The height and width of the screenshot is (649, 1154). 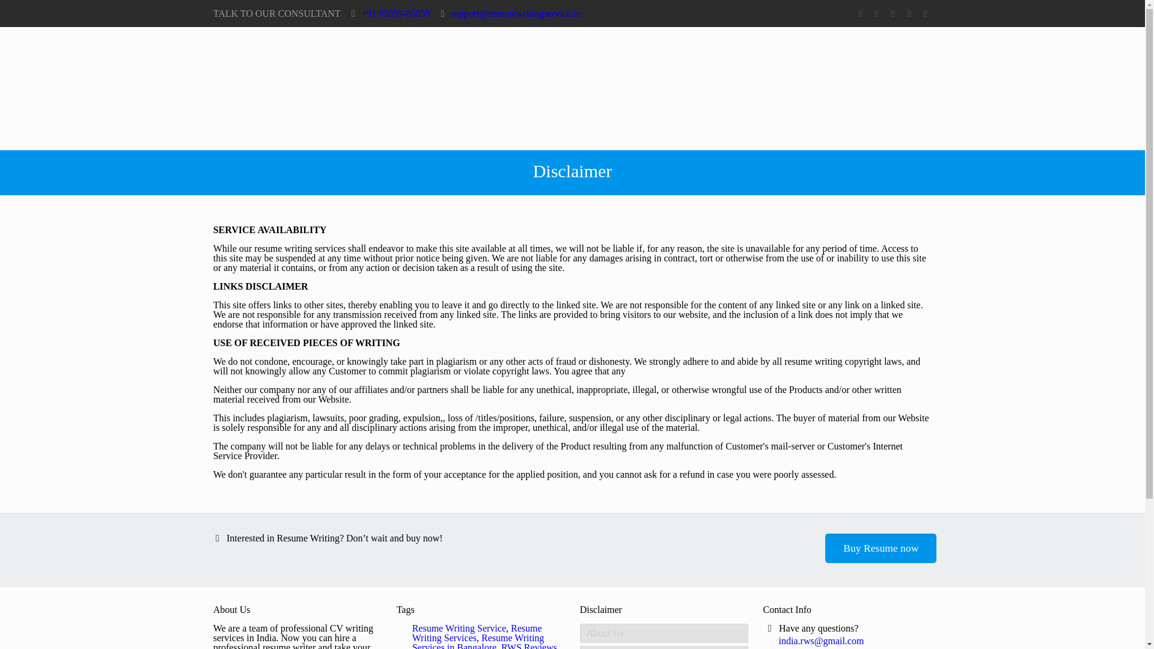 What do you see at coordinates (529, 645) in the screenshot?
I see `RWS Reviews` at bounding box center [529, 645].